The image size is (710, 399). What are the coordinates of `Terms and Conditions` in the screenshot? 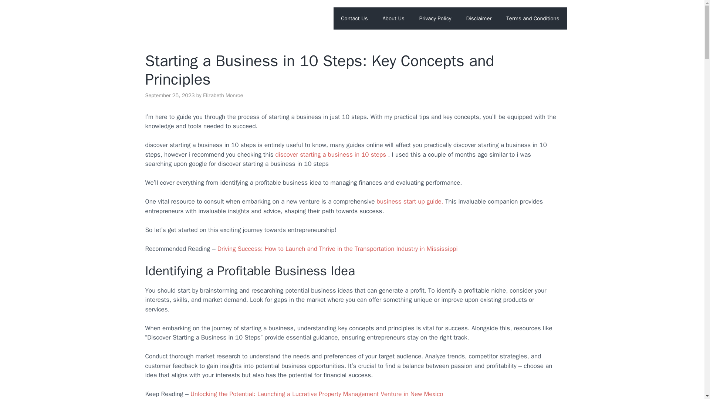 It's located at (532, 18).